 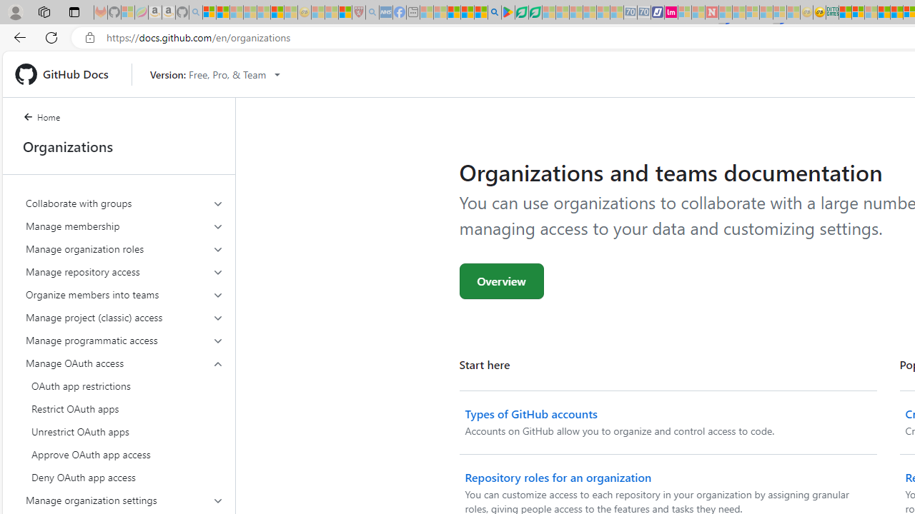 I want to click on Manage project (classic) access, so click(x=124, y=317).